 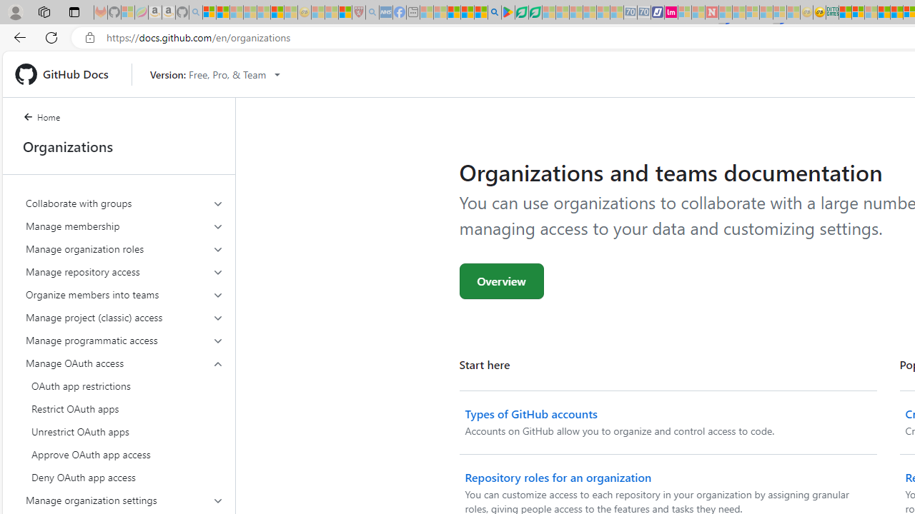 I want to click on Manage project (classic) access, so click(x=124, y=317).